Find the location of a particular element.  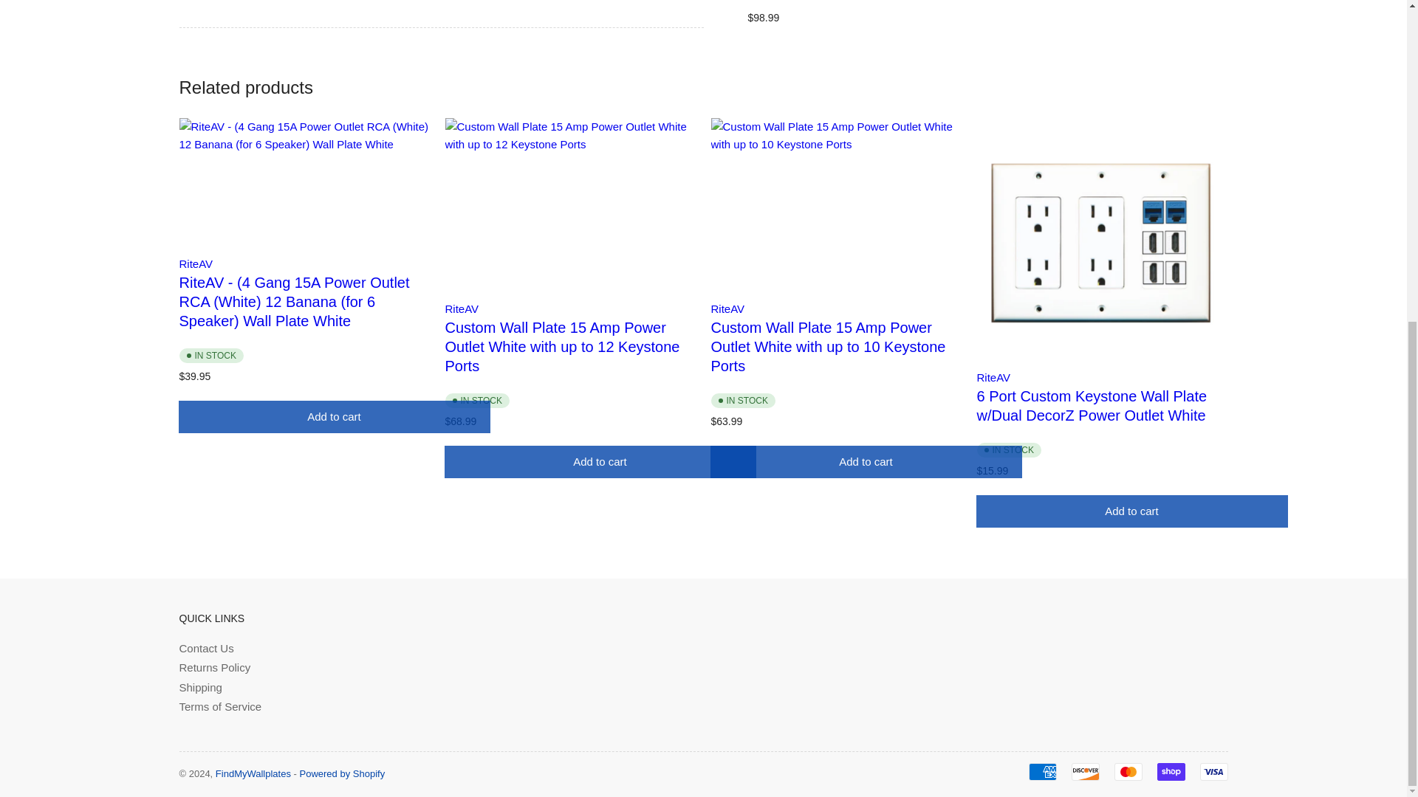

Discover is located at coordinates (1084, 772).